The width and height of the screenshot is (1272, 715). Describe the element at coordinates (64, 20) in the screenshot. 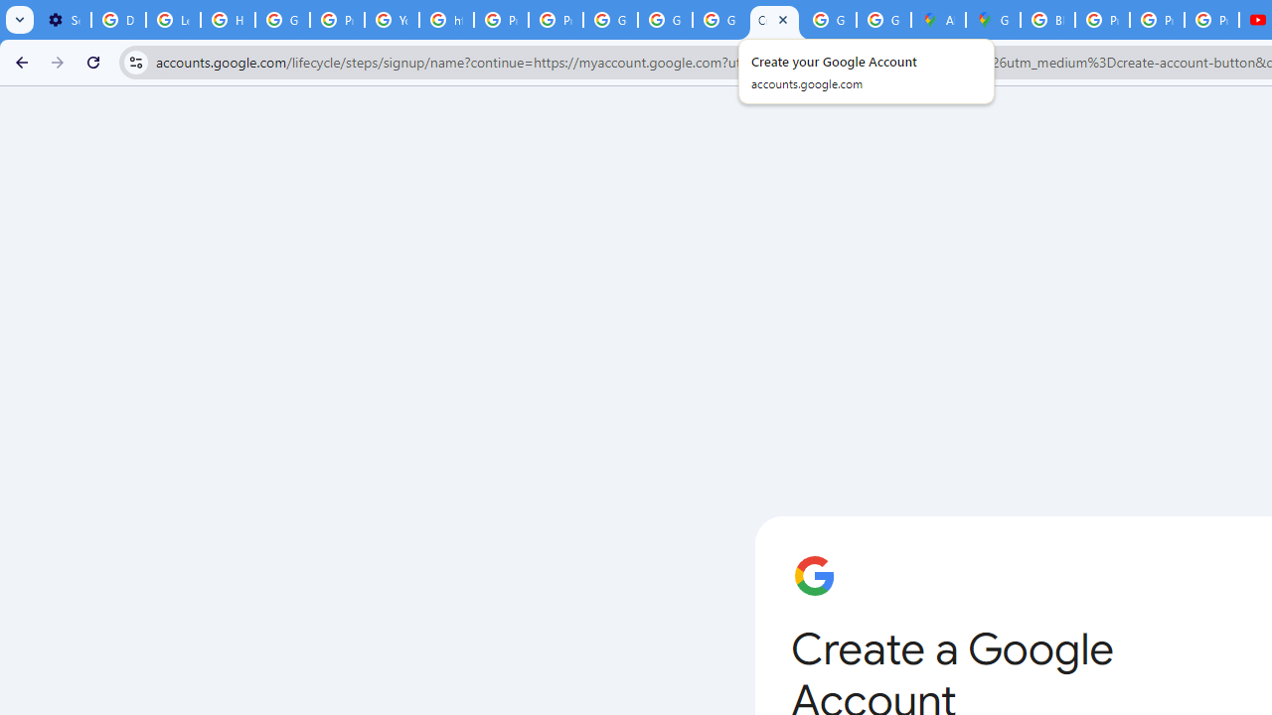

I see `Settings - Customize profile` at that location.